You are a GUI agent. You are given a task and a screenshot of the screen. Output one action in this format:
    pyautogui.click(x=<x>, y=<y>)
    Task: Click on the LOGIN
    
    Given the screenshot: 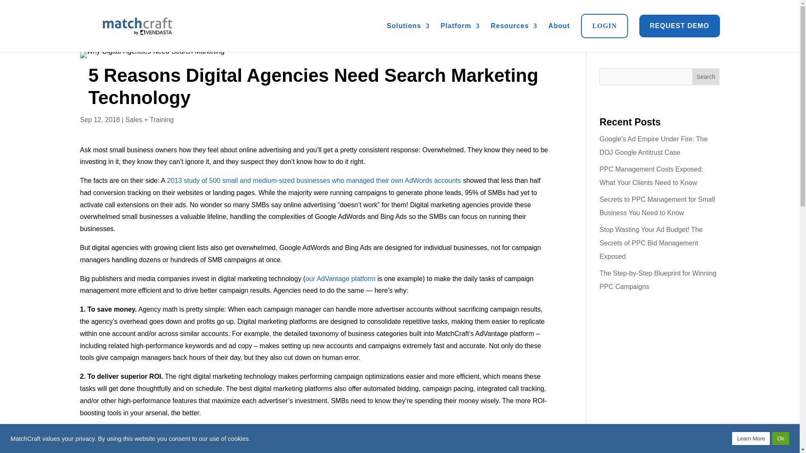 What is the action you would take?
    pyautogui.click(x=604, y=26)
    